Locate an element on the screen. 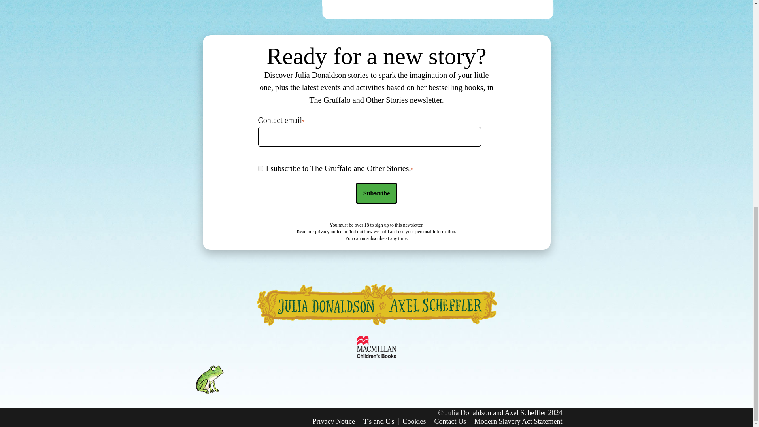  Subscribe is located at coordinates (377, 193).